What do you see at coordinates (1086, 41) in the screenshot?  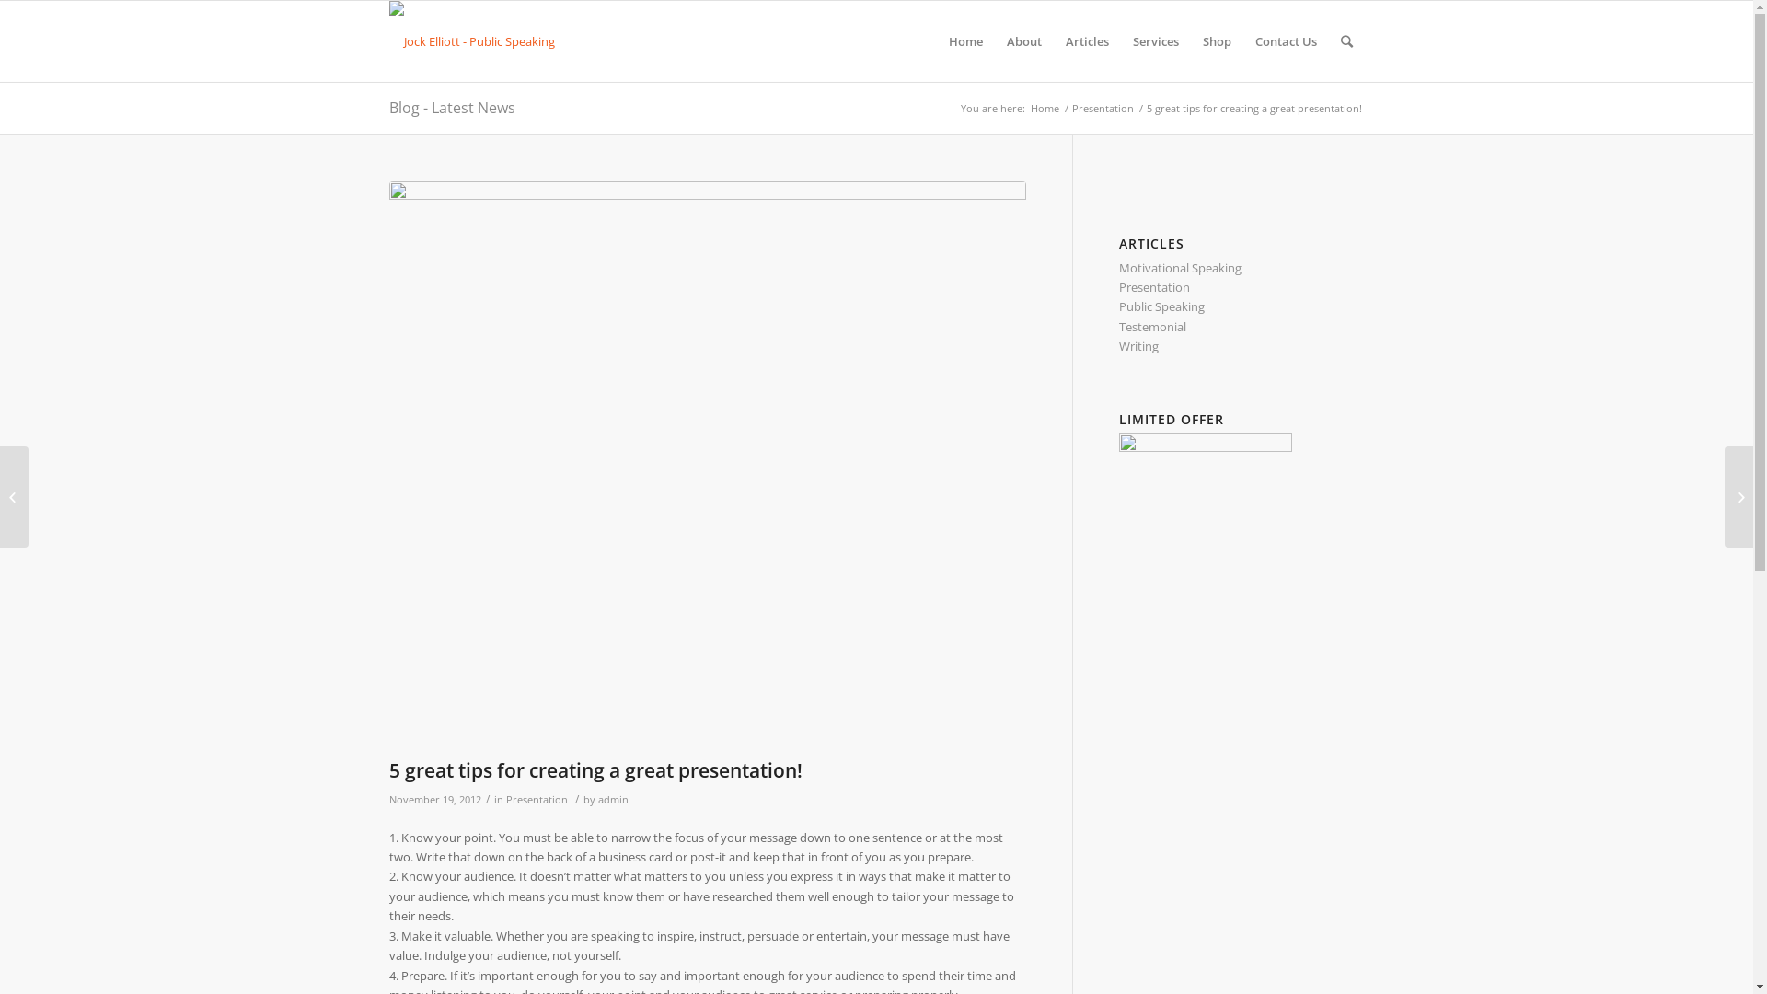 I see `Articles` at bounding box center [1086, 41].